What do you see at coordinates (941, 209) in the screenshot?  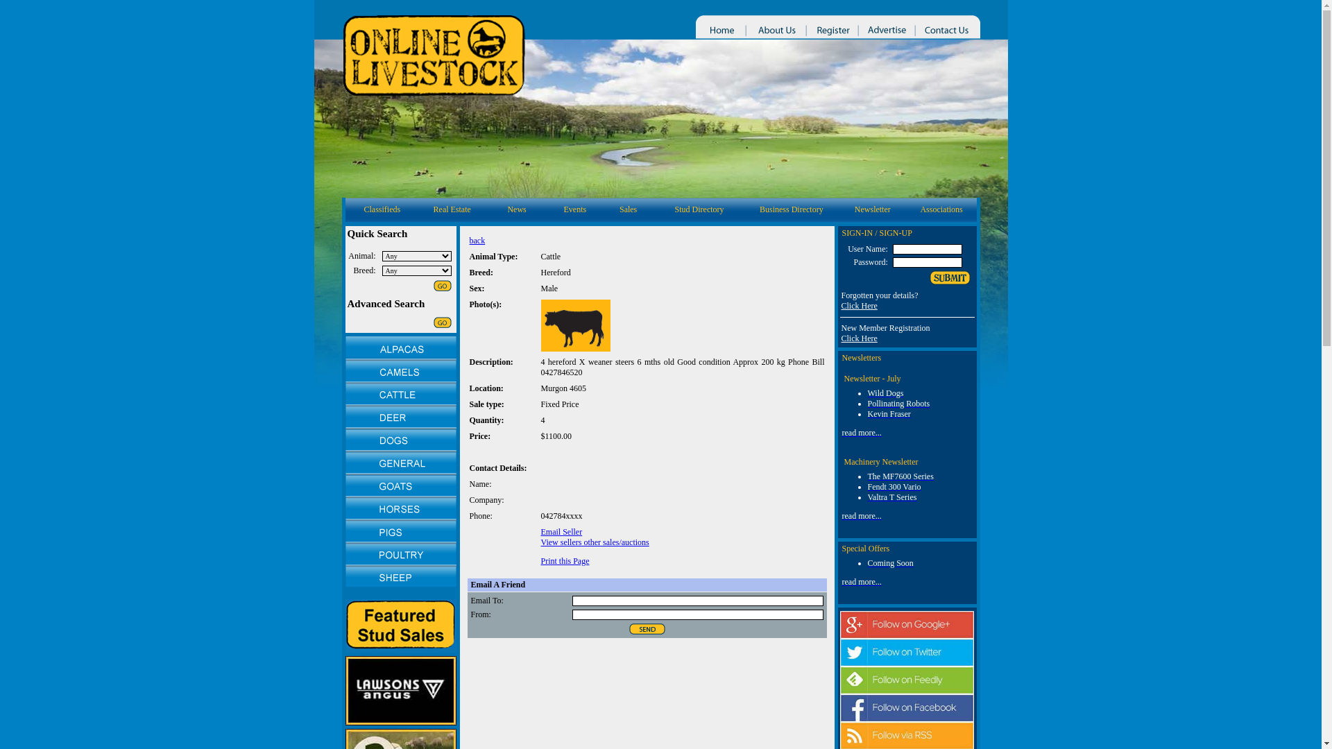 I see `Associations` at bounding box center [941, 209].